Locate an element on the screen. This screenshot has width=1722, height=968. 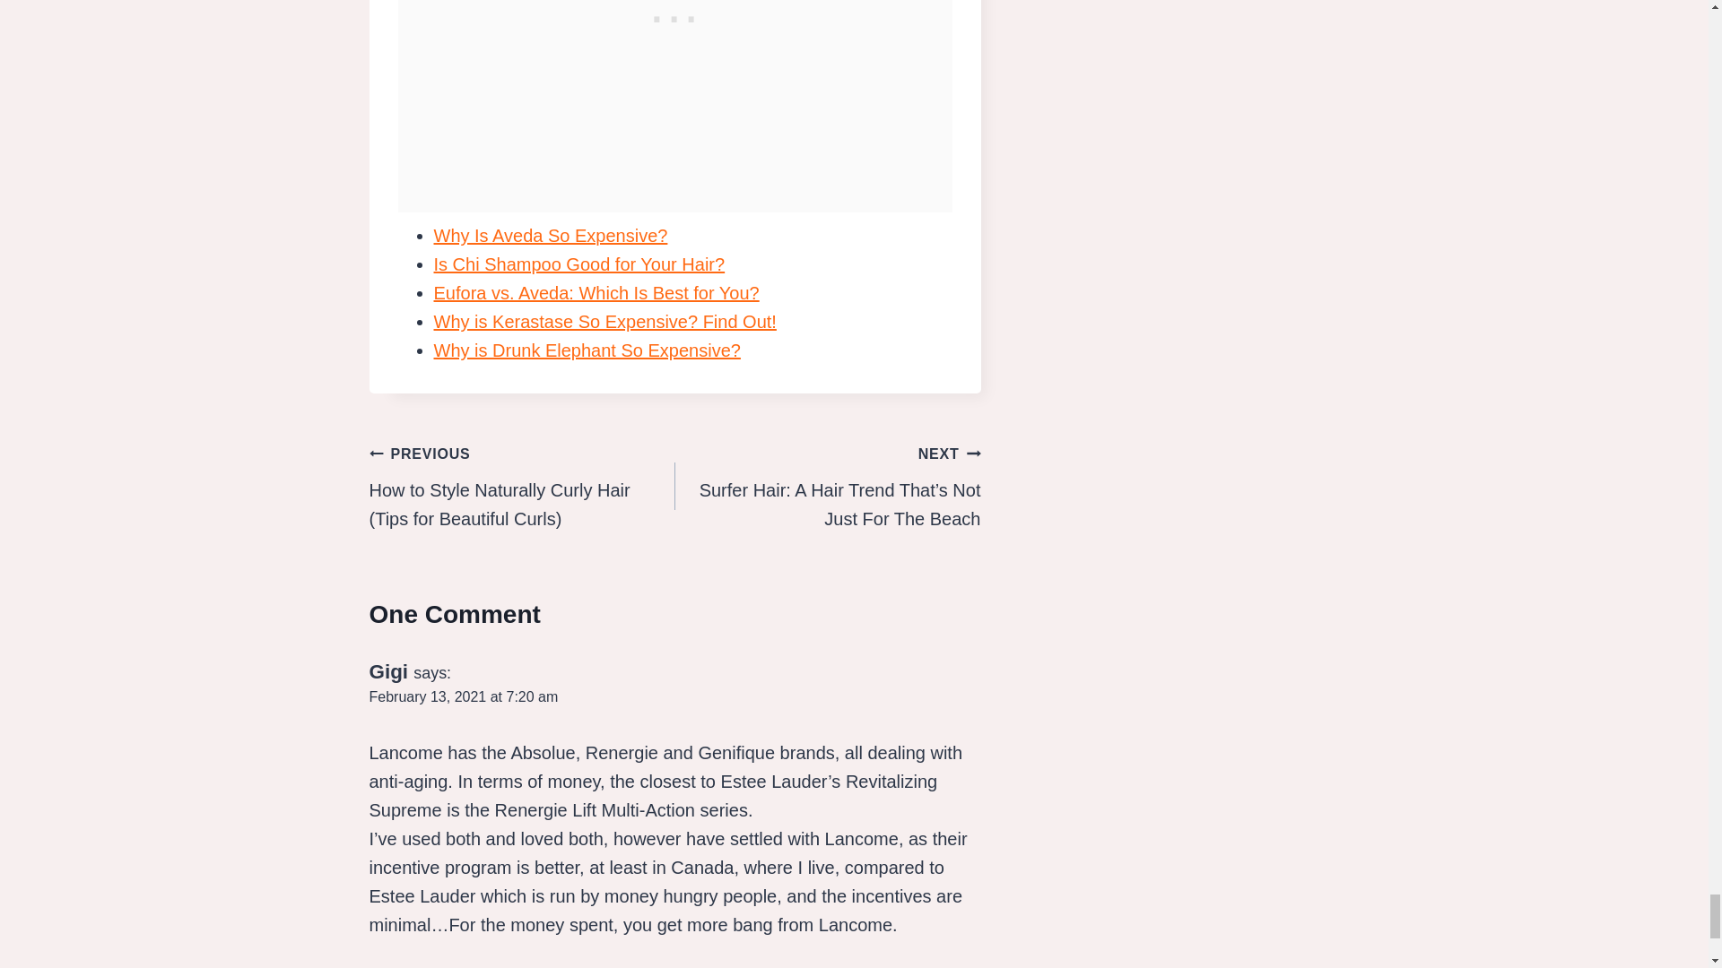
Why Is Aveda So Expensive? is located at coordinates (551, 235).